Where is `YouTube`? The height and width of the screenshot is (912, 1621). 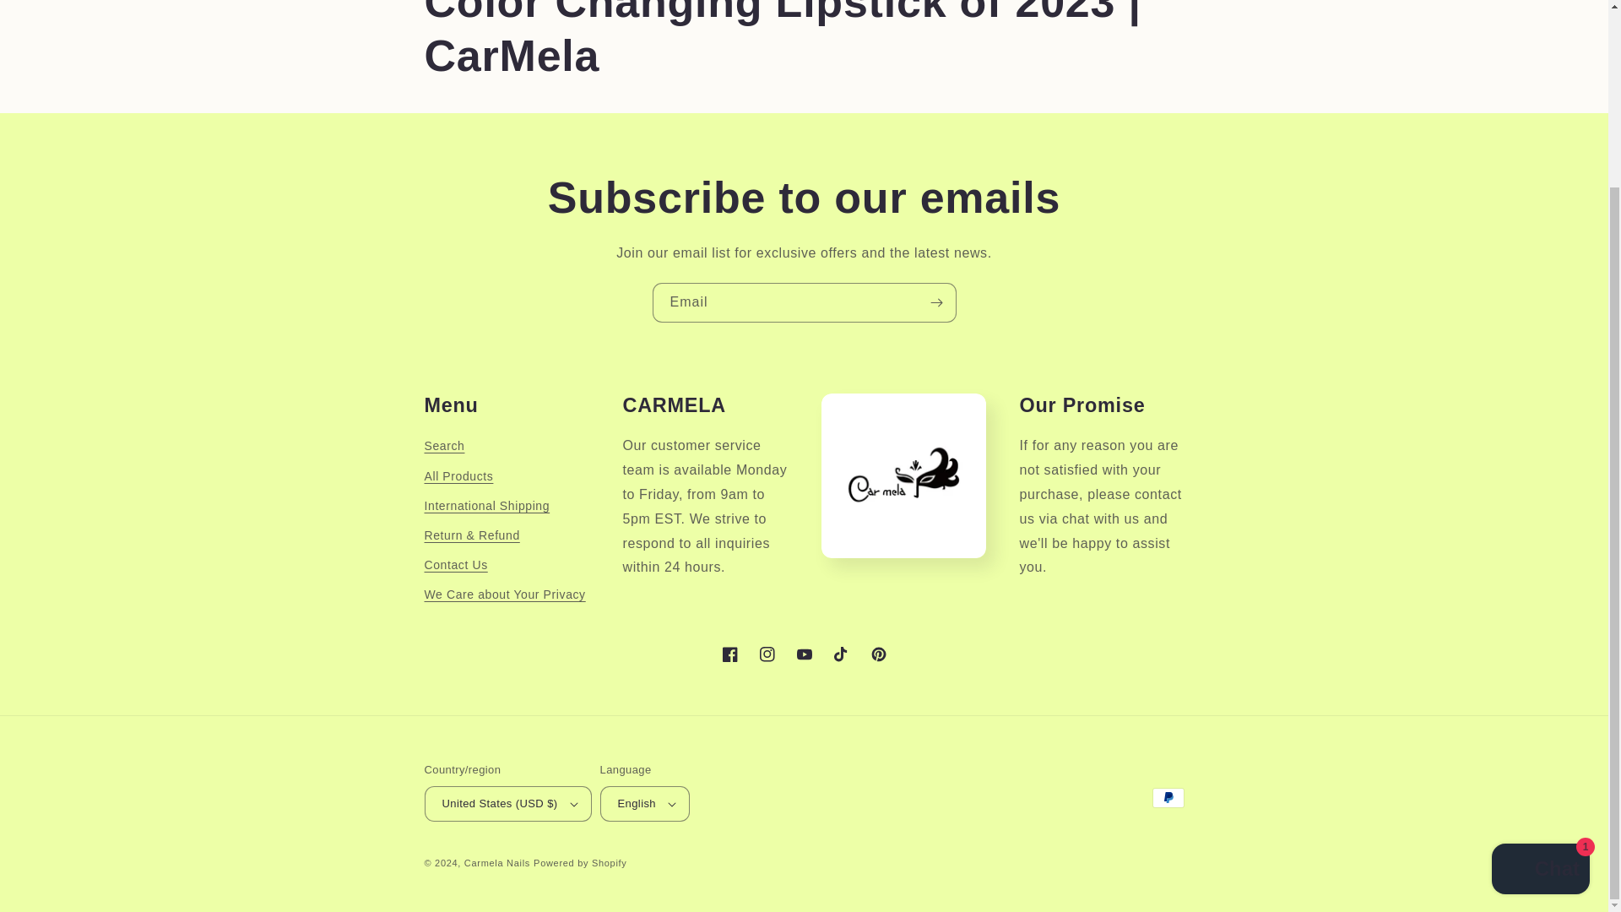 YouTube is located at coordinates (803, 654).